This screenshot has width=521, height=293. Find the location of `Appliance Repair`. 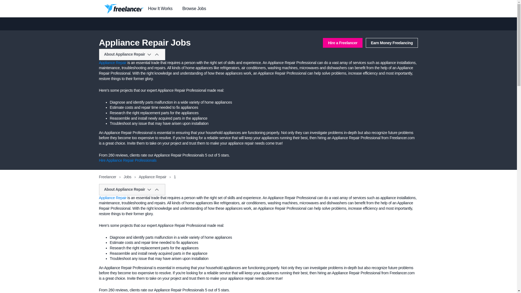

Appliance Repair is located at coordinates (153, 177).